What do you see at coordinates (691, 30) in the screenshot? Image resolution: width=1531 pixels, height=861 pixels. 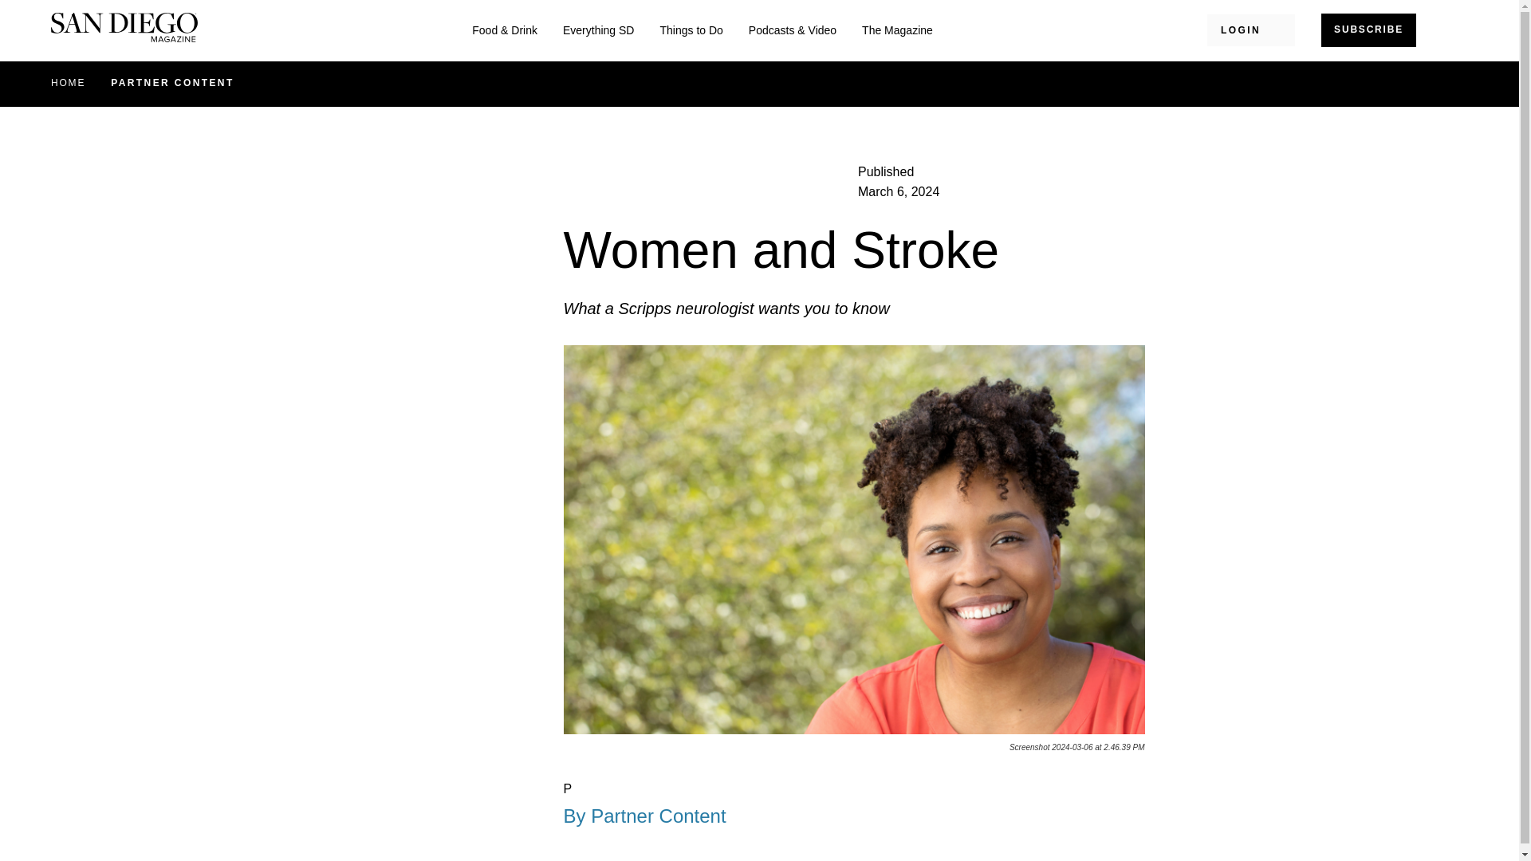 I see `Things to Do` at bounding box center [691, 30].